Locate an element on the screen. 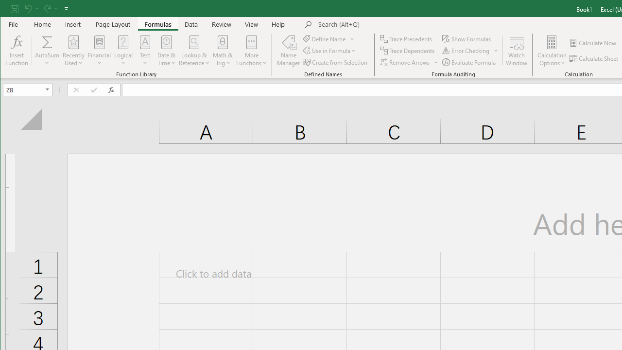 The height and width of the screenshot is (350, 622). Error Checking... is located at coordinates (470, 51).